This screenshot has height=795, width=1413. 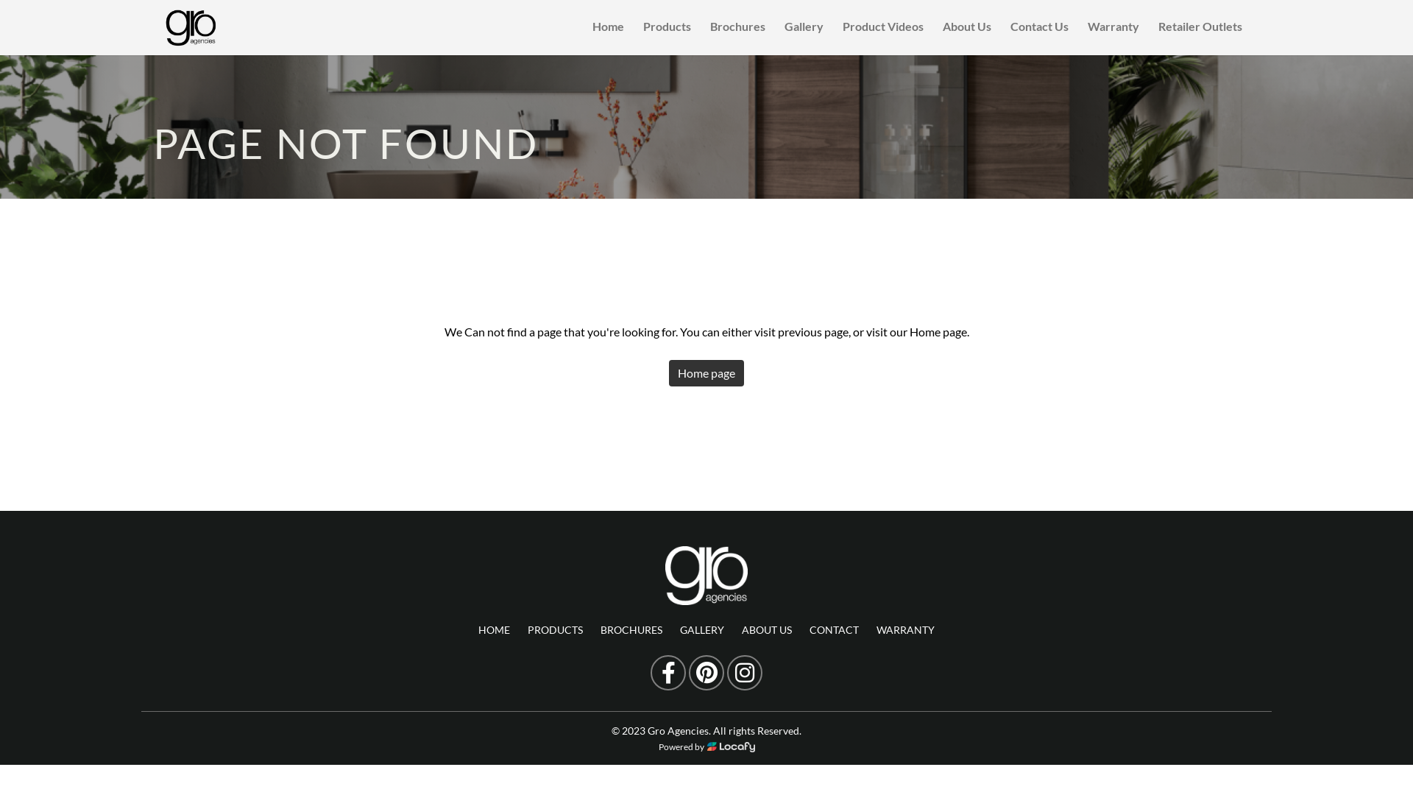 I want to click on Warranty, so click(x=1113, y=27).